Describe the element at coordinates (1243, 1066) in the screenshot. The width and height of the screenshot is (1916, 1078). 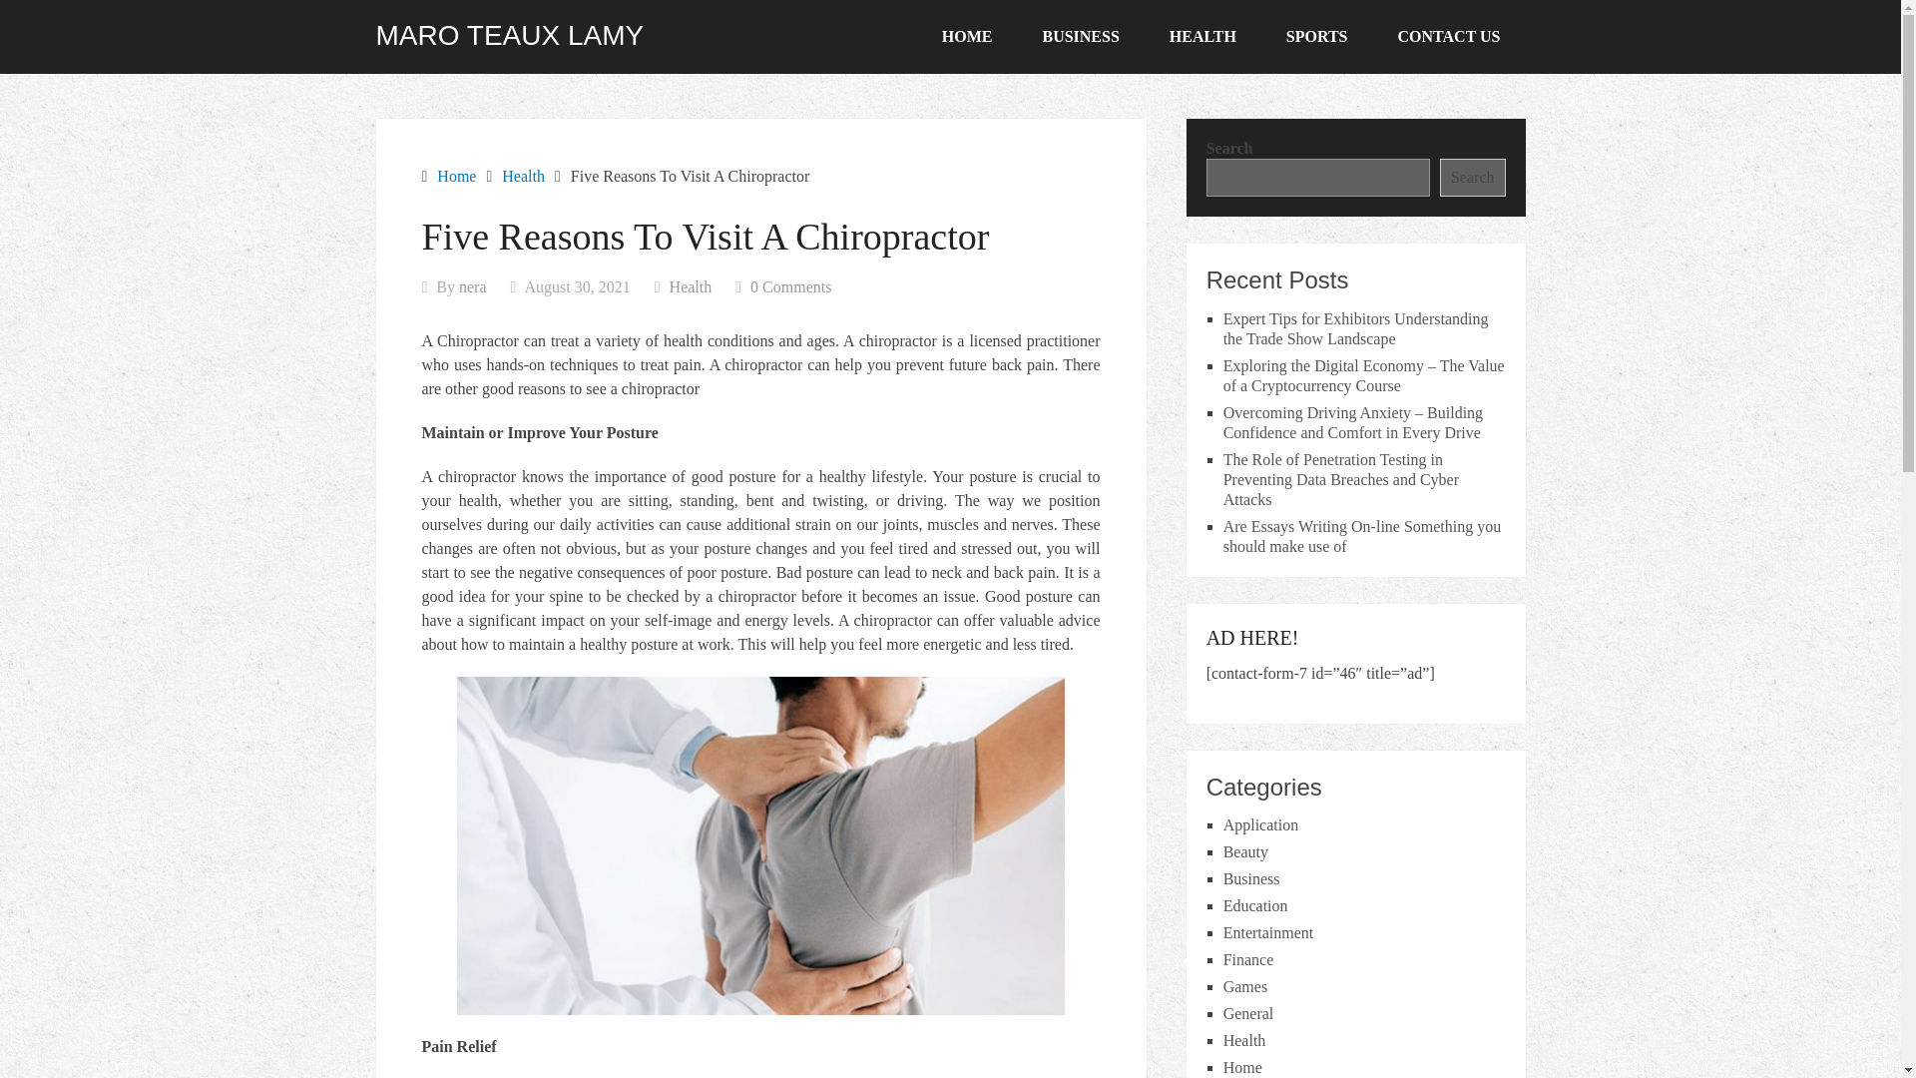
I see `Home` at that location.